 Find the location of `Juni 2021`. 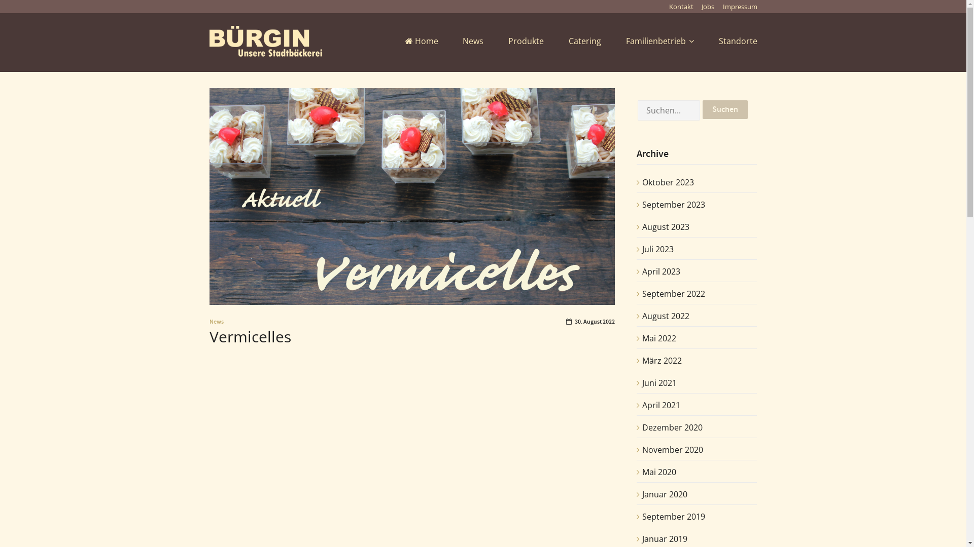

Juni 2021 is located at coordinates (659, 383).